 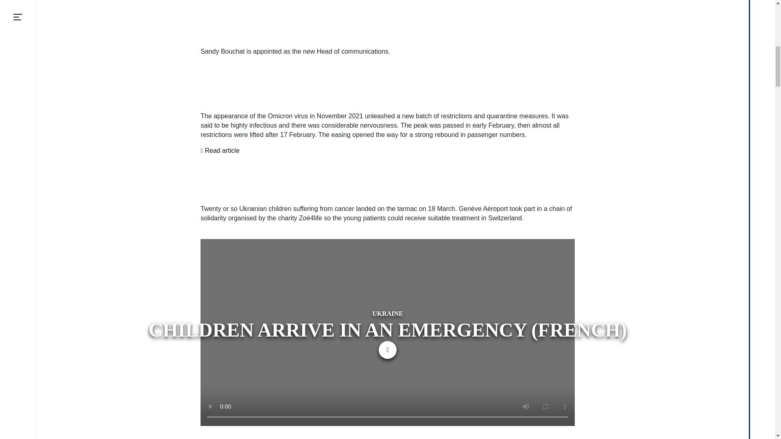 What do you see at coordinates (222, 150) in the screenshot?
I see `Read article` at bounding box center [222, 150].